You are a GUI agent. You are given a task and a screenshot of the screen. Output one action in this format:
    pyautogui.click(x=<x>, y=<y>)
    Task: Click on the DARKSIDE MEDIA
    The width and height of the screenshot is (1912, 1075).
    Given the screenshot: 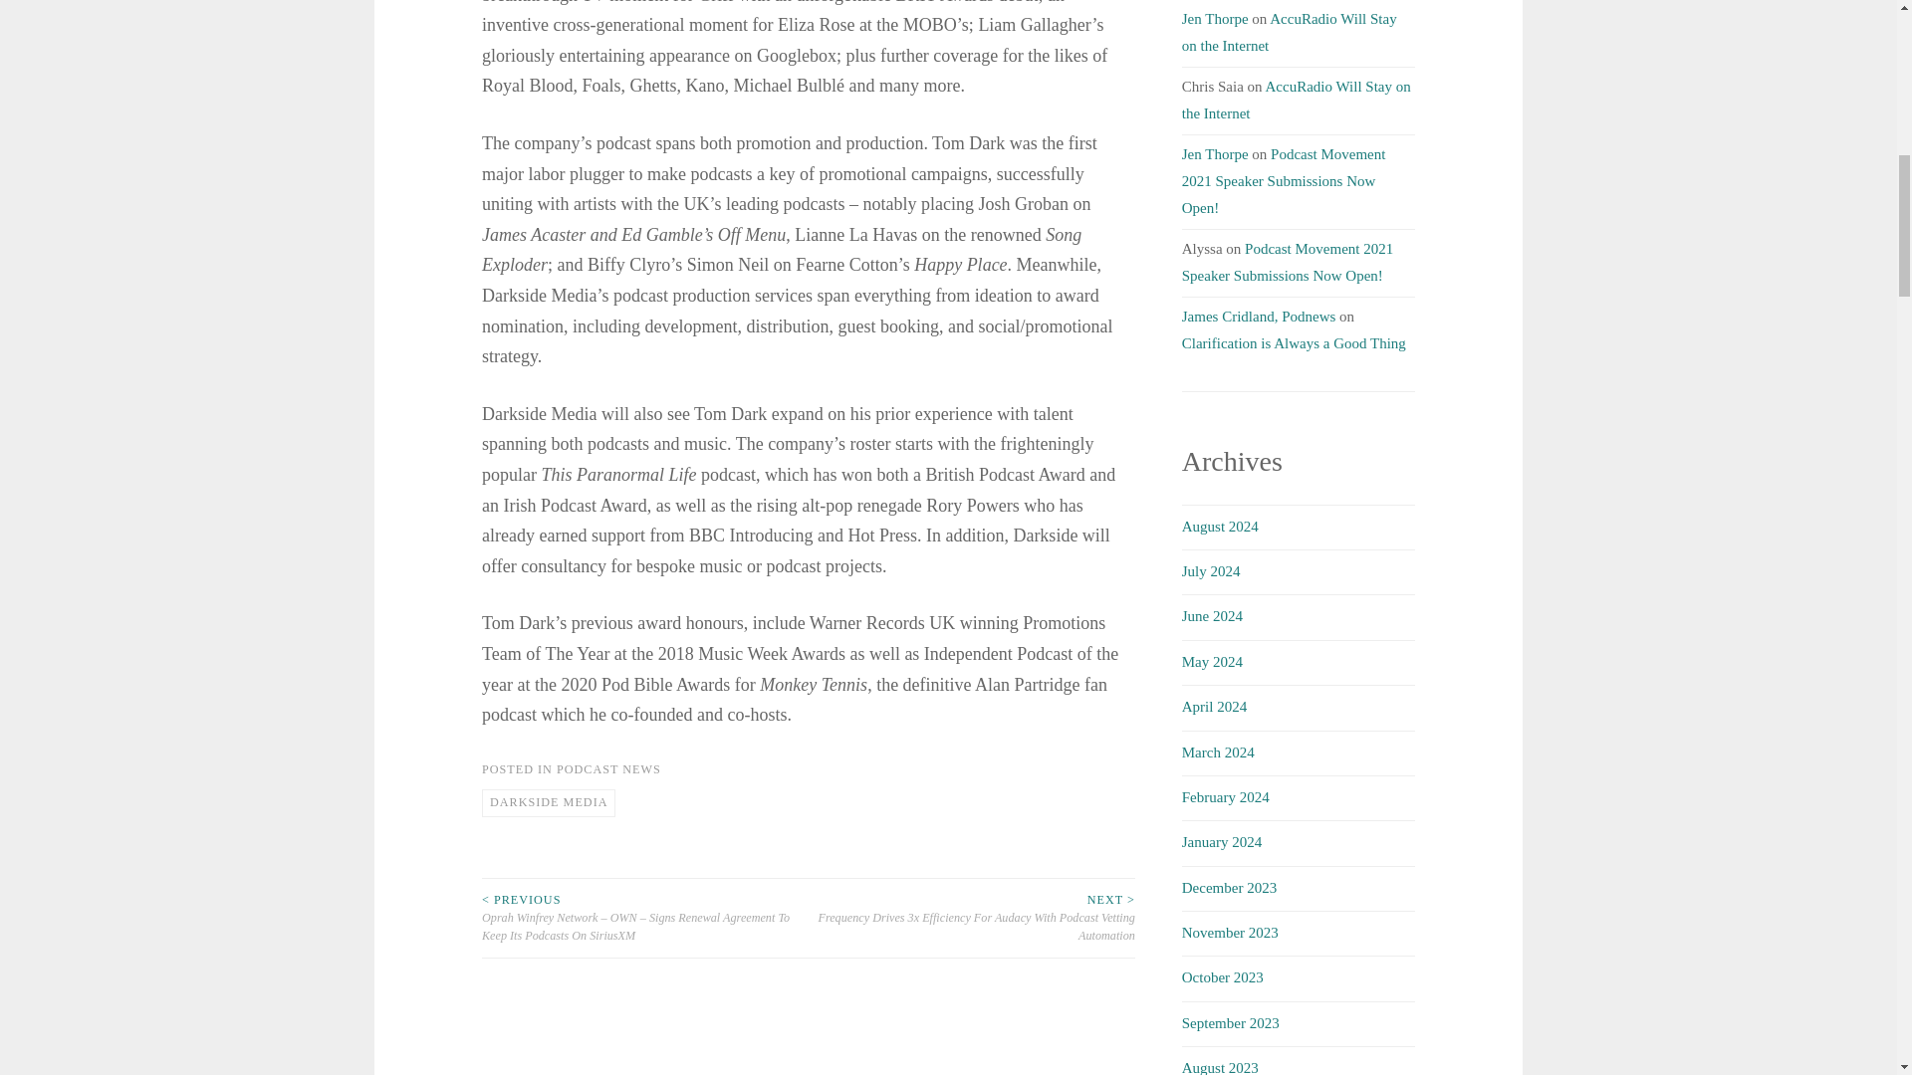 What is the action you would take?
    pyautogui.click(x=548, y=802)
    